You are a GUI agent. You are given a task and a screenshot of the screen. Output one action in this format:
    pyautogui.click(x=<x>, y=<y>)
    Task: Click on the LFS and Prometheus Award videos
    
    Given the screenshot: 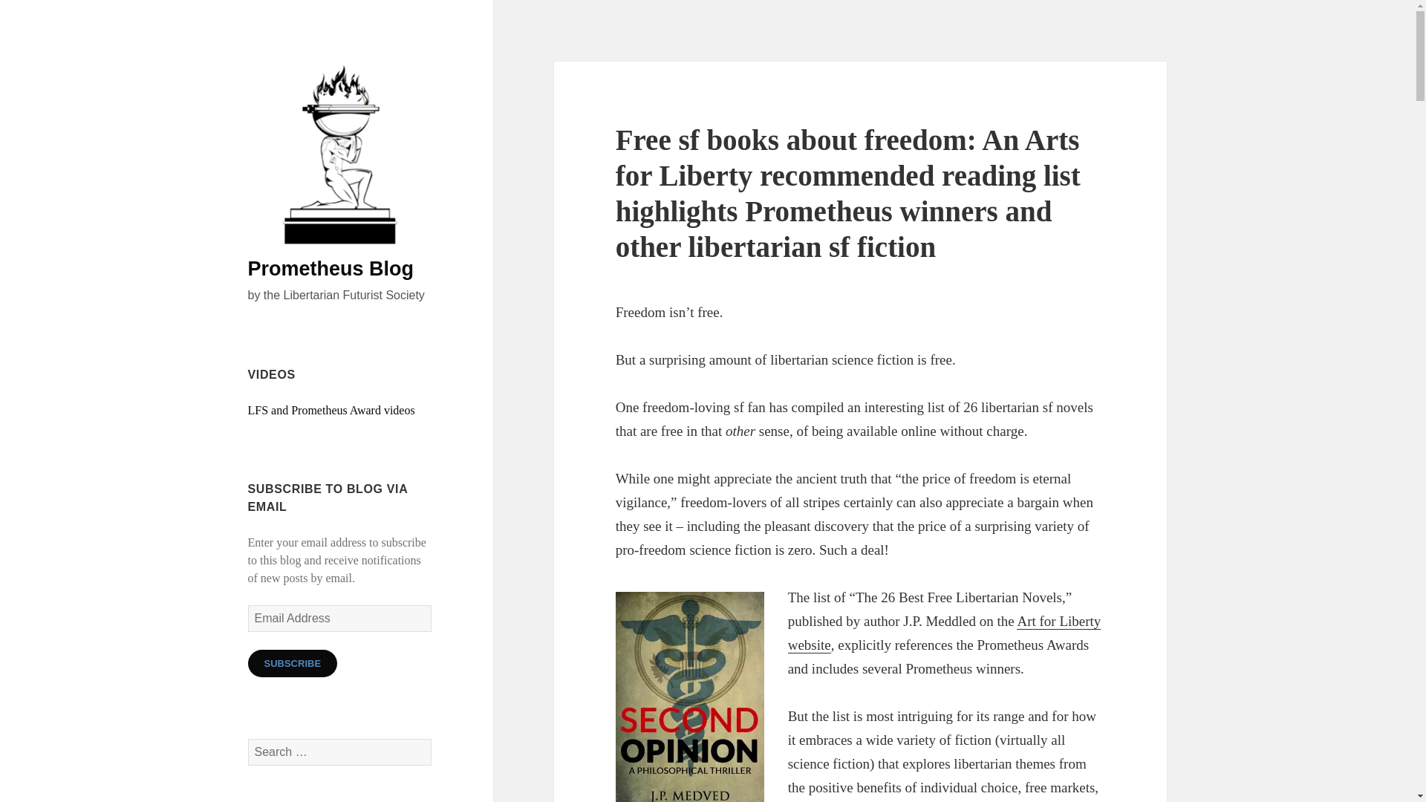 What is the action you would take?
    pyautogui.click(x=331, y=410)
    